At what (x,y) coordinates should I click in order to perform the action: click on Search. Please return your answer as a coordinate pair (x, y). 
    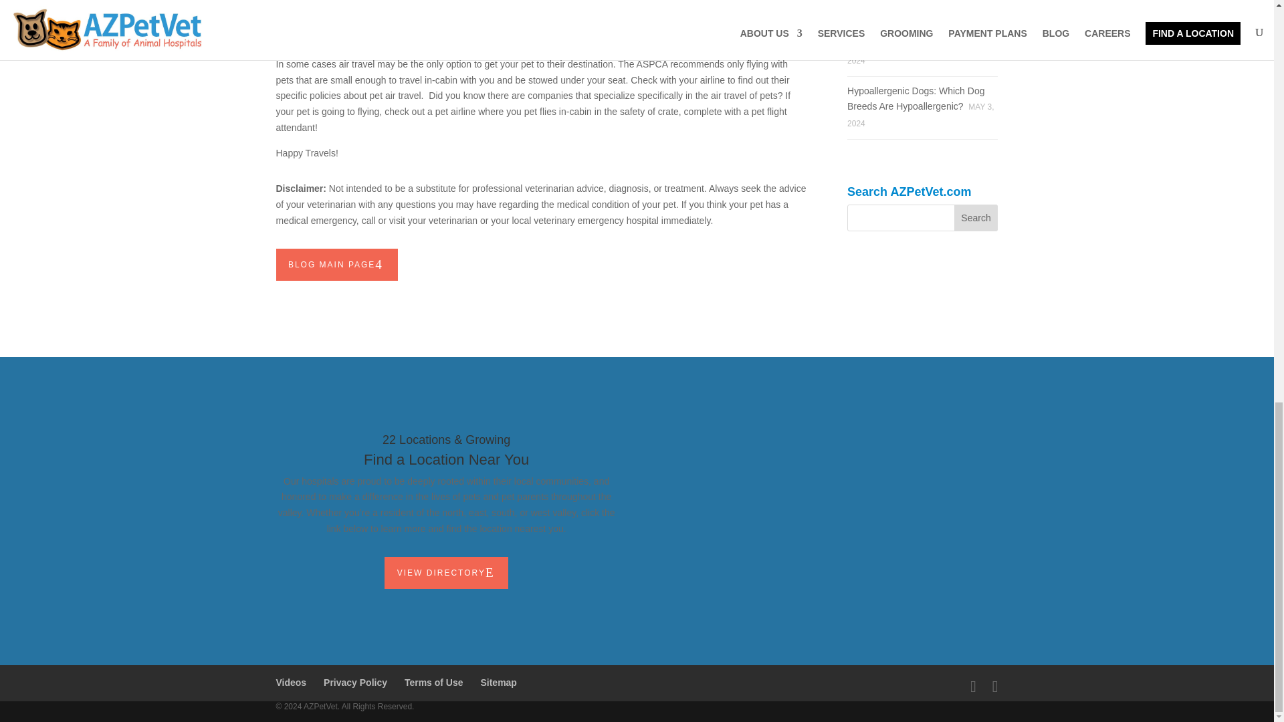
    Looking at the image, I should click on (976, 217).